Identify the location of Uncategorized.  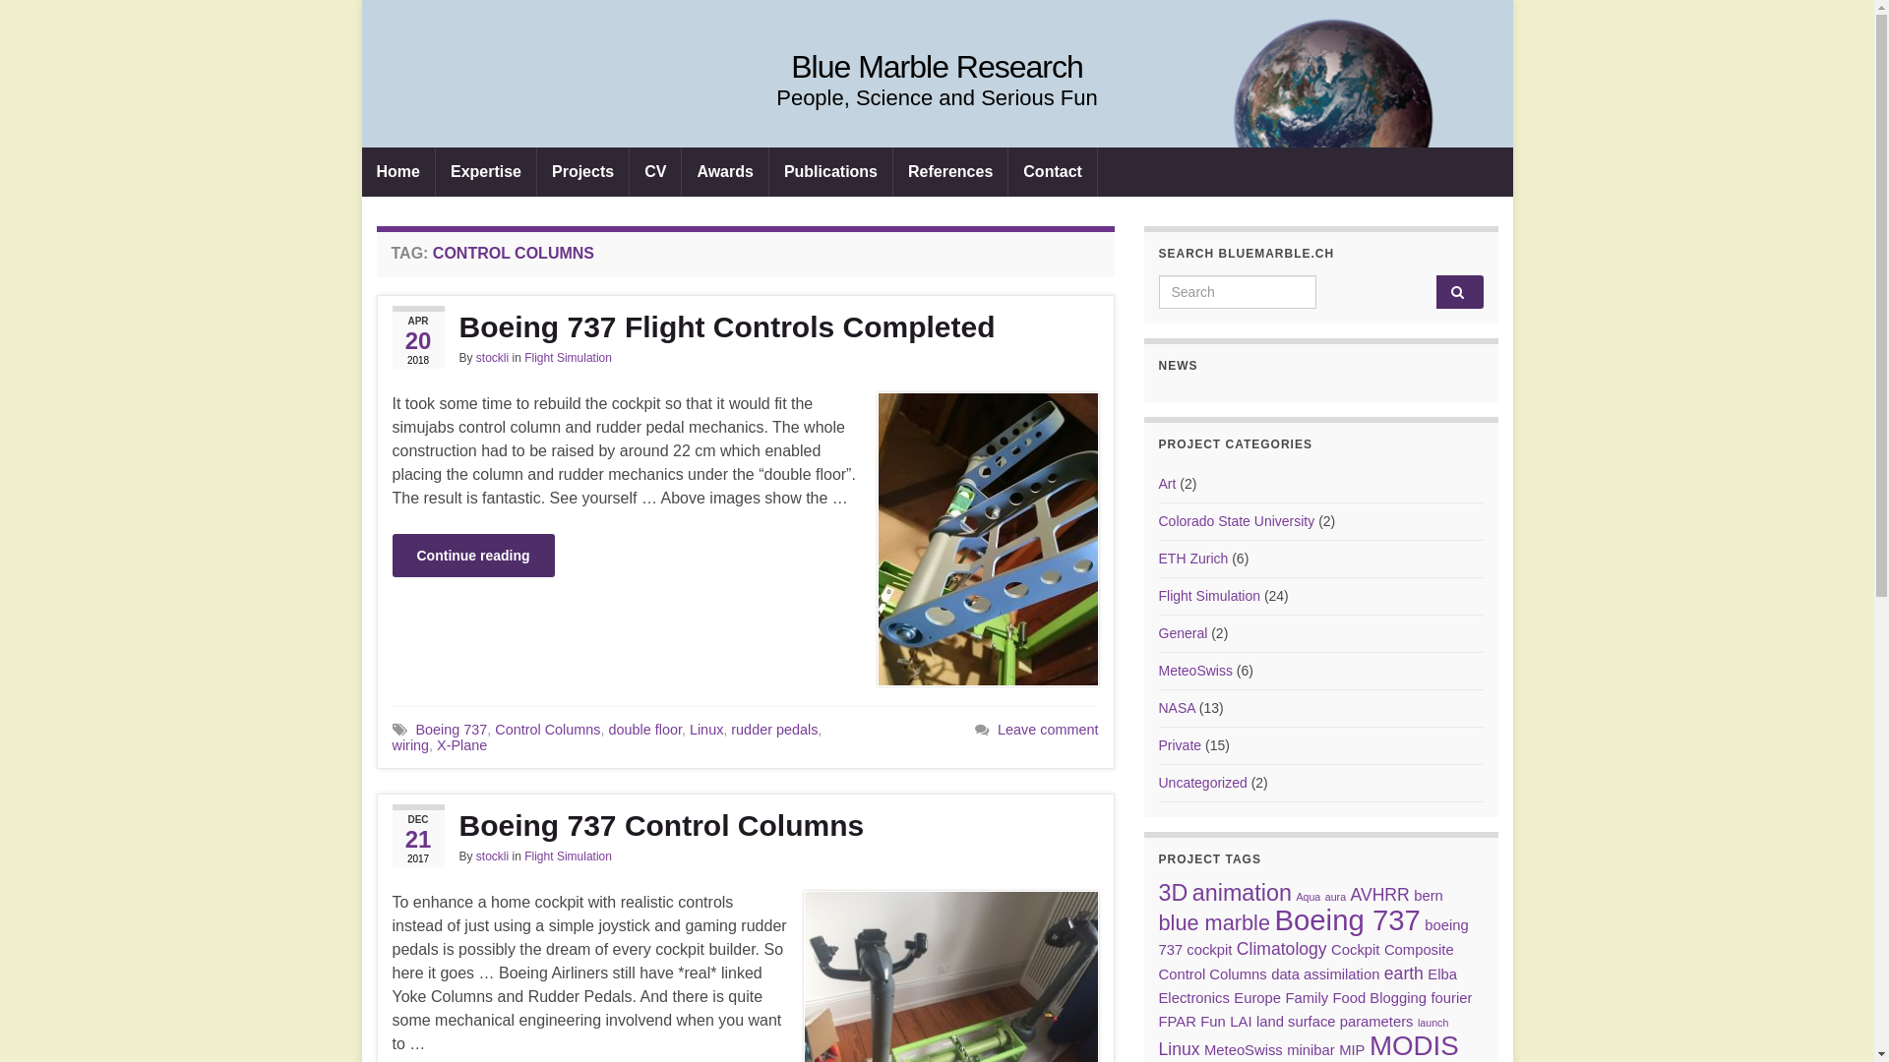
(1203, 783).